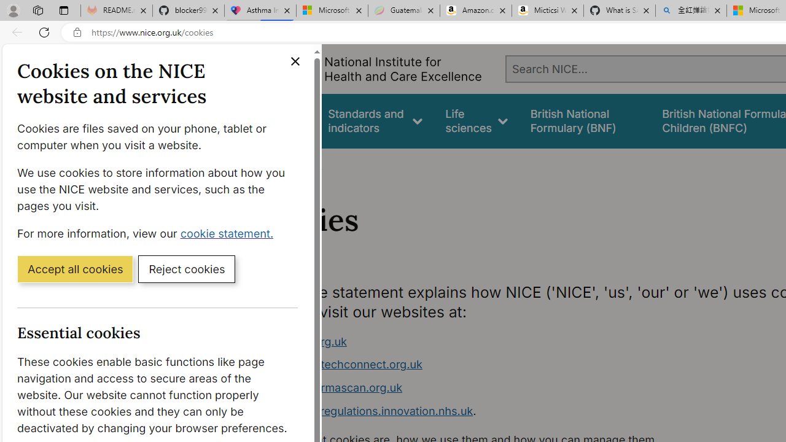  Describe the element at coordinates (302, 341) in the screenshot. I see `www.nice.org.uk` at that location.